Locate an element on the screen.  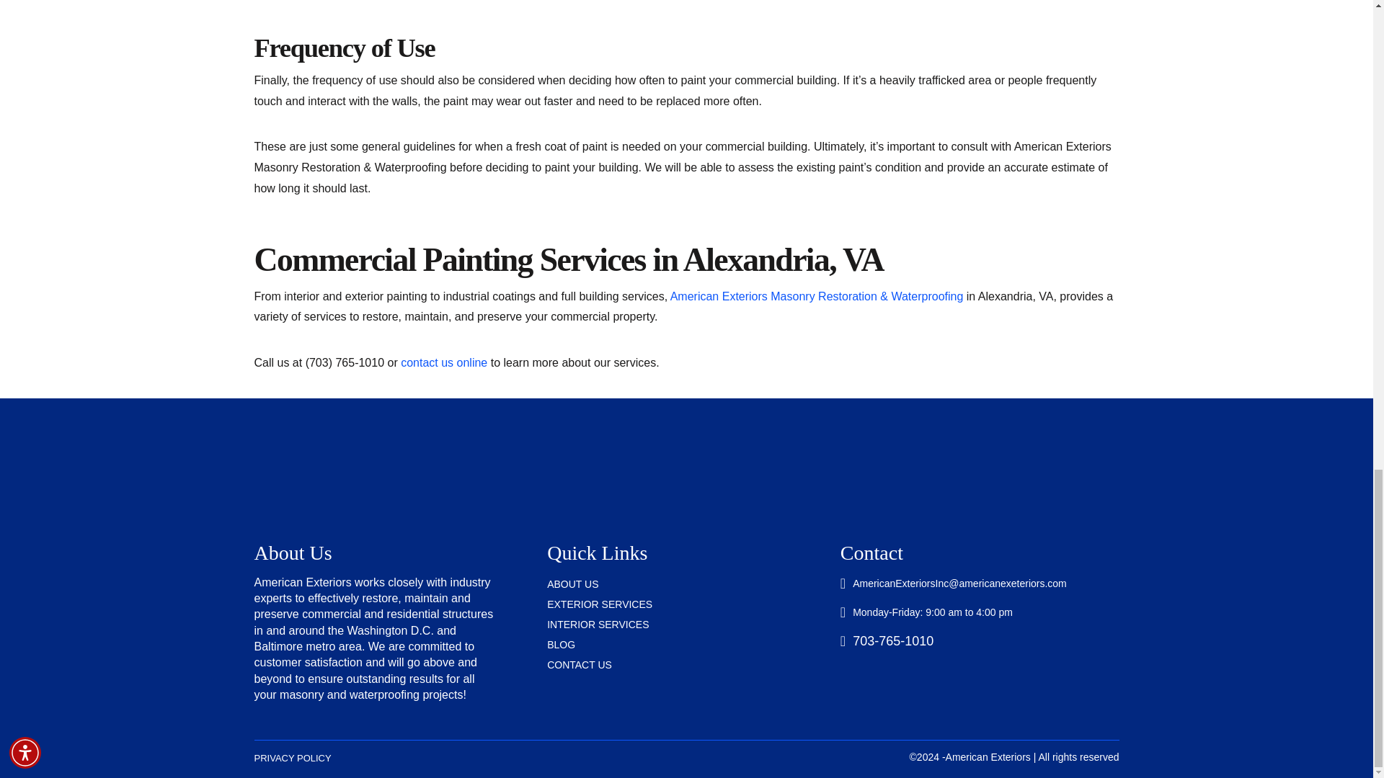
BLOG is located at coordinates (686, 645).